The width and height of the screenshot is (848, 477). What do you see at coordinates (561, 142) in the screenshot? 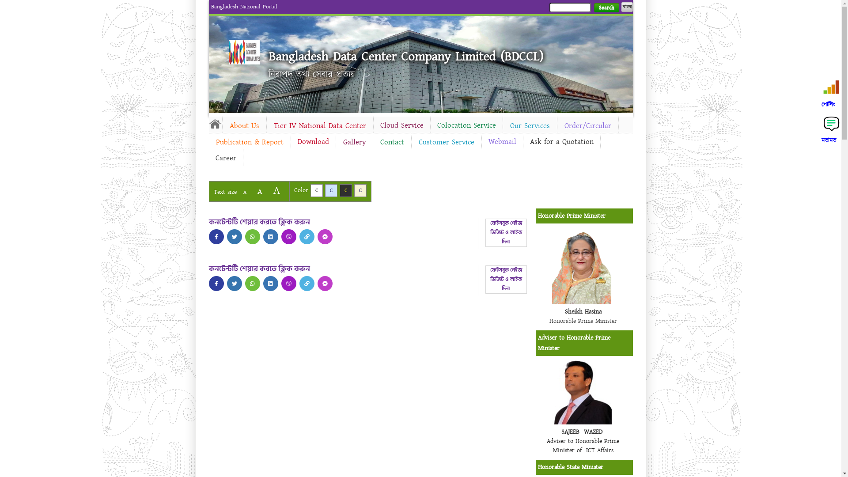
I see `Ask for a Quotation` at bounding box center [561, 142].